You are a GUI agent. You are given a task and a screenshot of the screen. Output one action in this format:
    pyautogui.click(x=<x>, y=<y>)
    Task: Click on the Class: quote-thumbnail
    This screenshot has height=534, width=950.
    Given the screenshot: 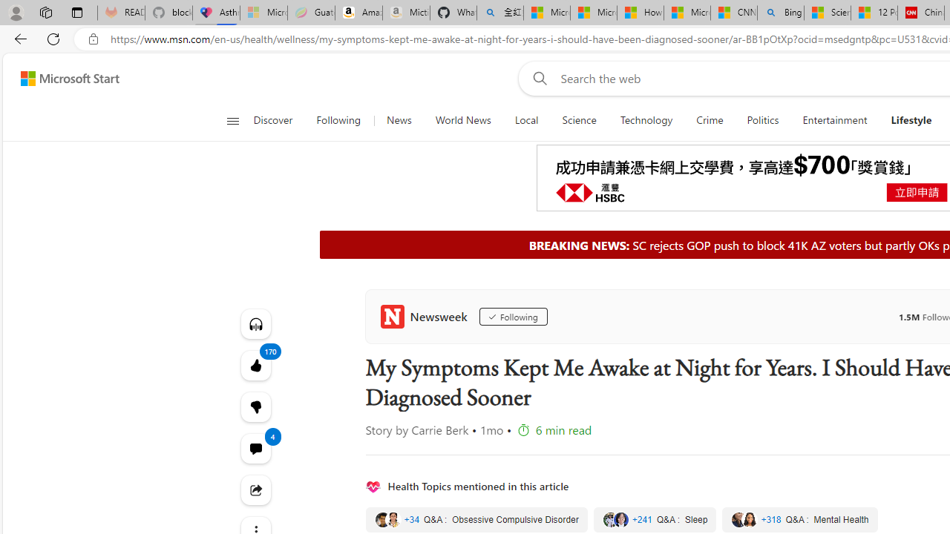 What is the action you would take?
    pyautogui.click(x=750, y=519)
    